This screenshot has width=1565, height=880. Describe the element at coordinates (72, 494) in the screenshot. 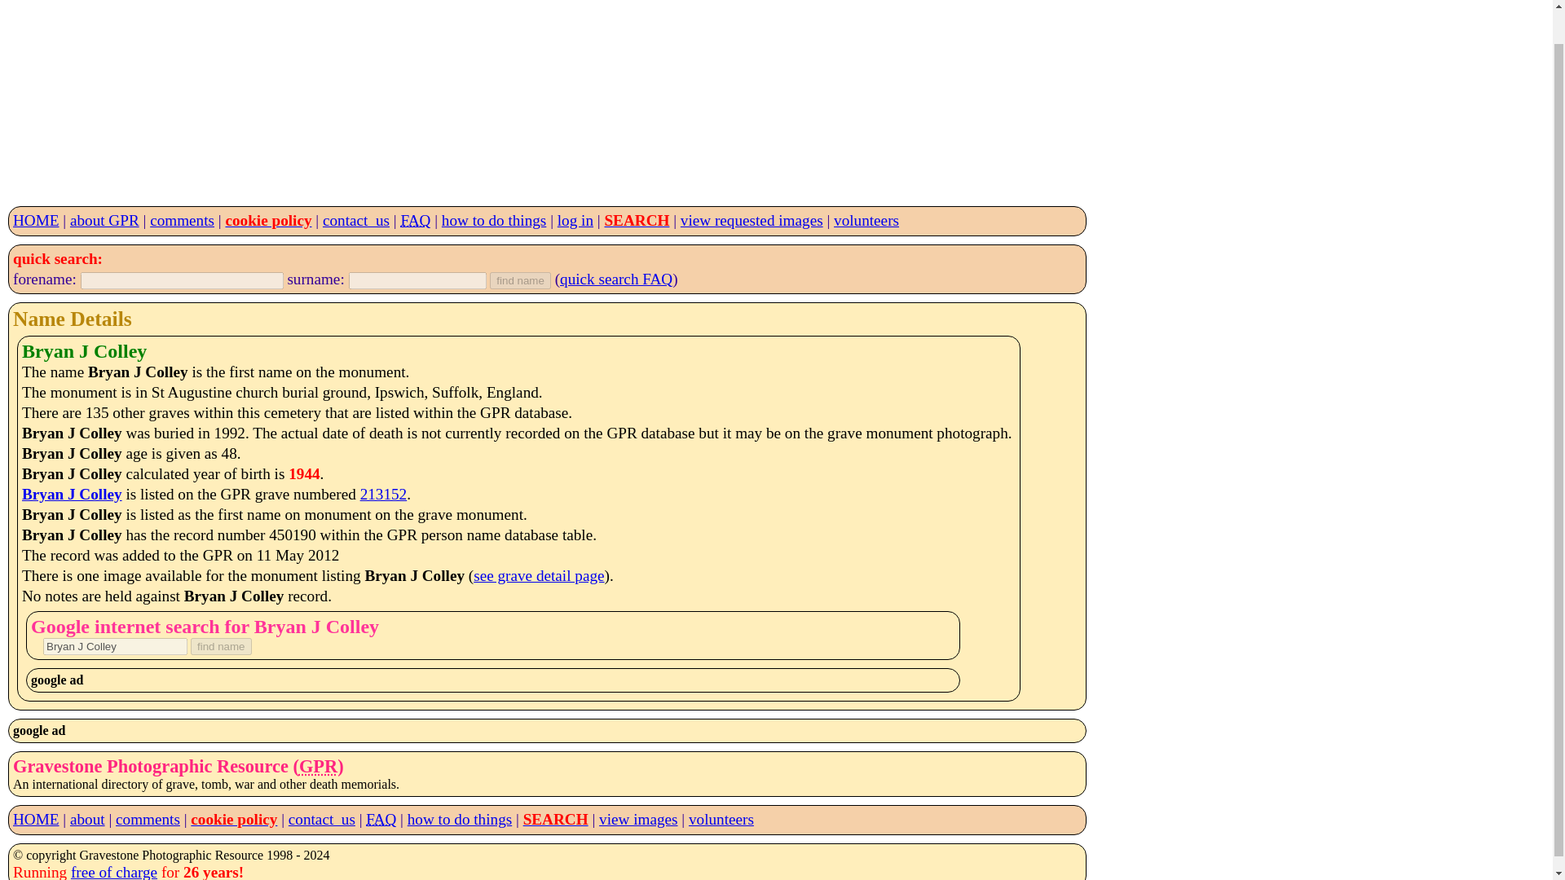

I see `Bryan J Colley` at that location.